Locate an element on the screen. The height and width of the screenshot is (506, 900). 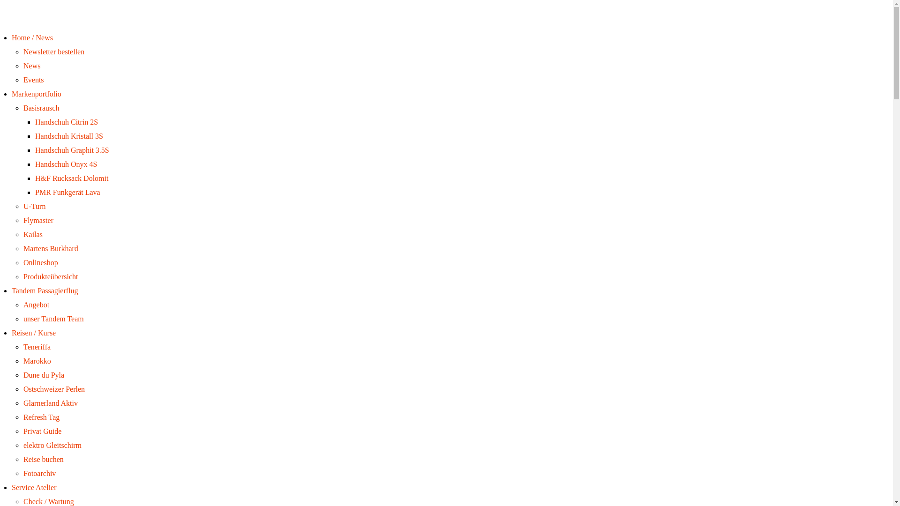
Privat Guide is located at coordinates (42, 431).